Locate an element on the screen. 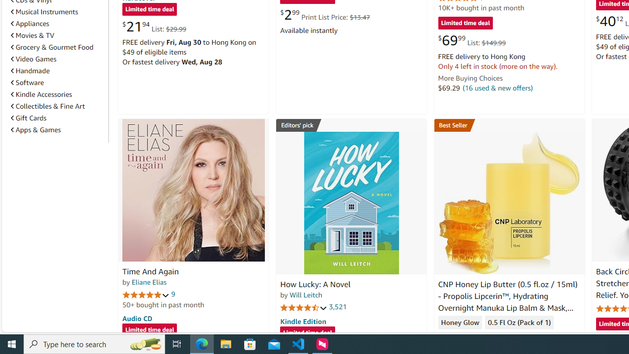  (16 used & new offers) is located at coordinates (497, 88).